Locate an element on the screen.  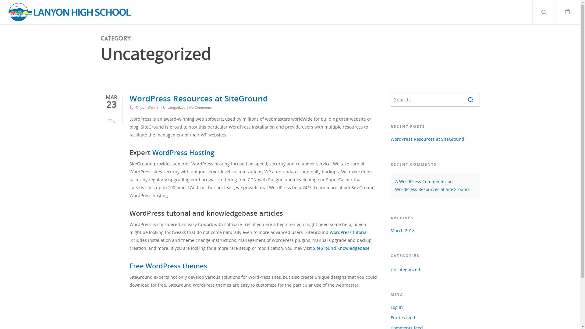
Entries feed is located at coordinates (435, 318).